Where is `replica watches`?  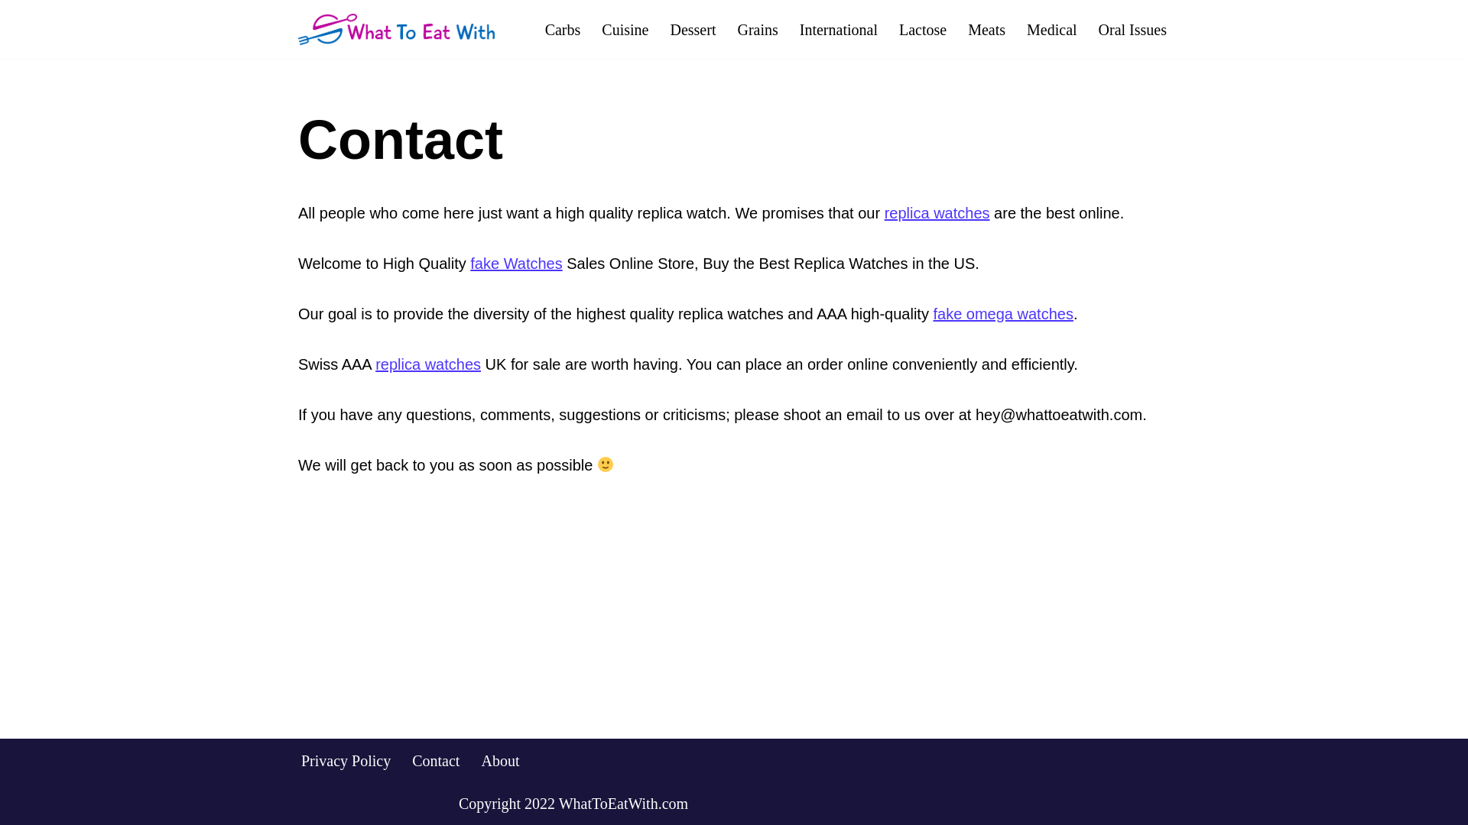 replica watches is located at coordinates (428, 364).